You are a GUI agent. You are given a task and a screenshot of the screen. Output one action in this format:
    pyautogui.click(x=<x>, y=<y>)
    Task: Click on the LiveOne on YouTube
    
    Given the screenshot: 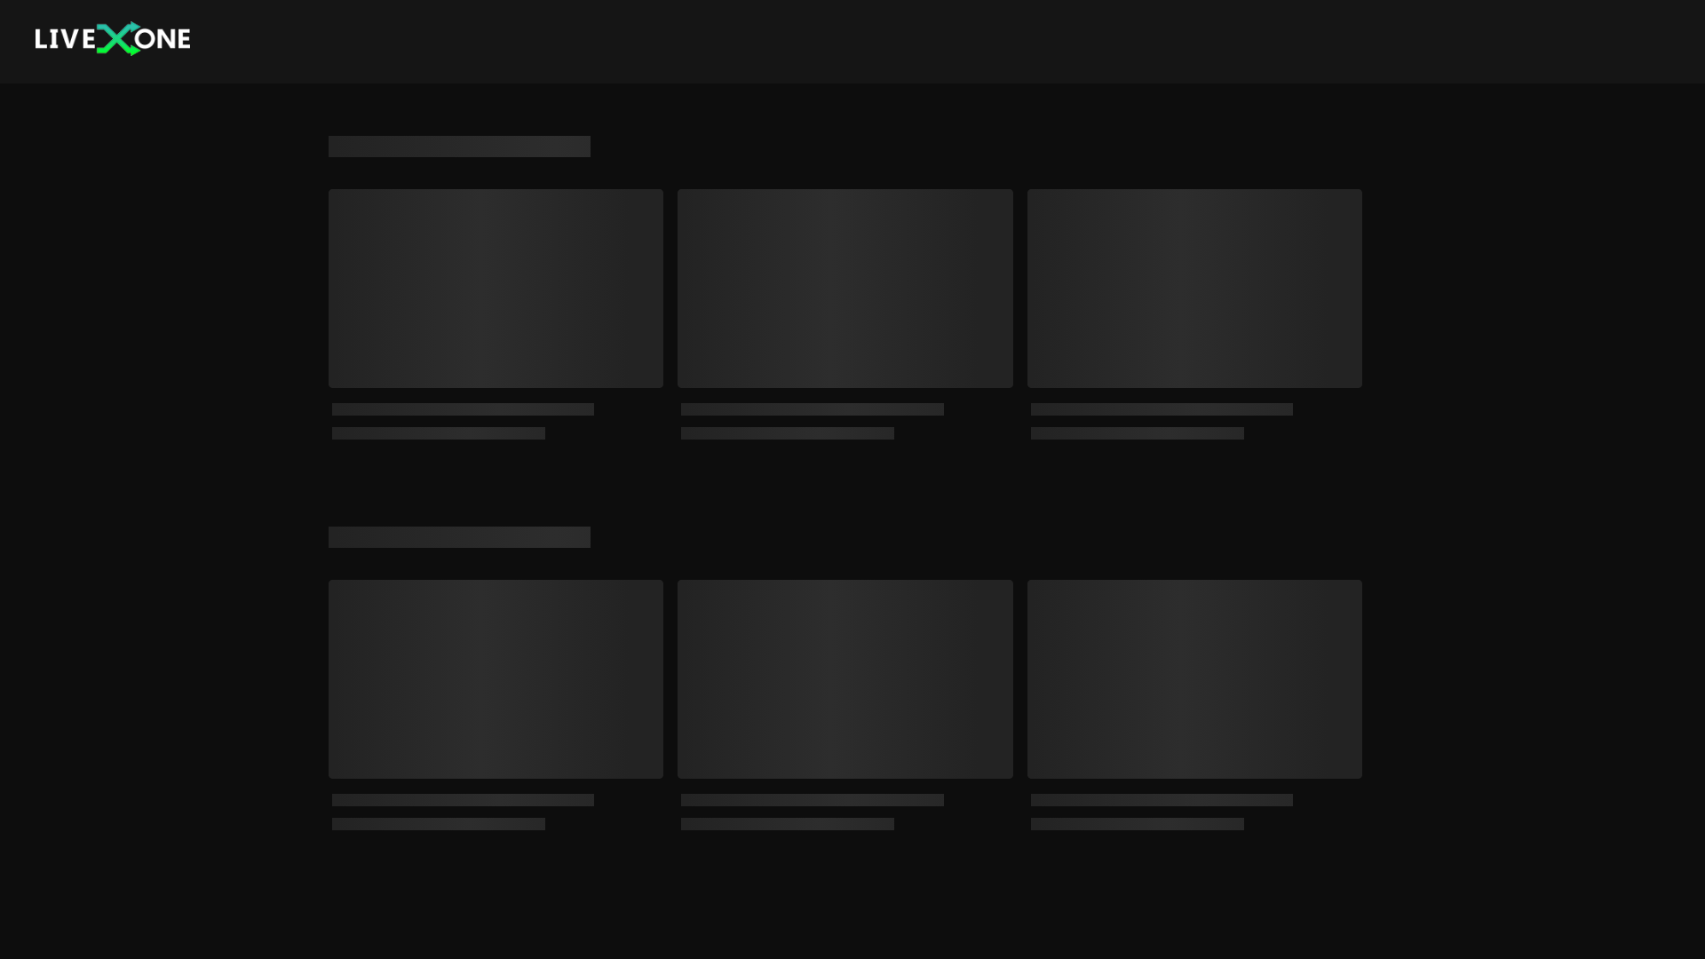 What is the action you would take?
    pyautogui.click(x=1312, y=915)
    